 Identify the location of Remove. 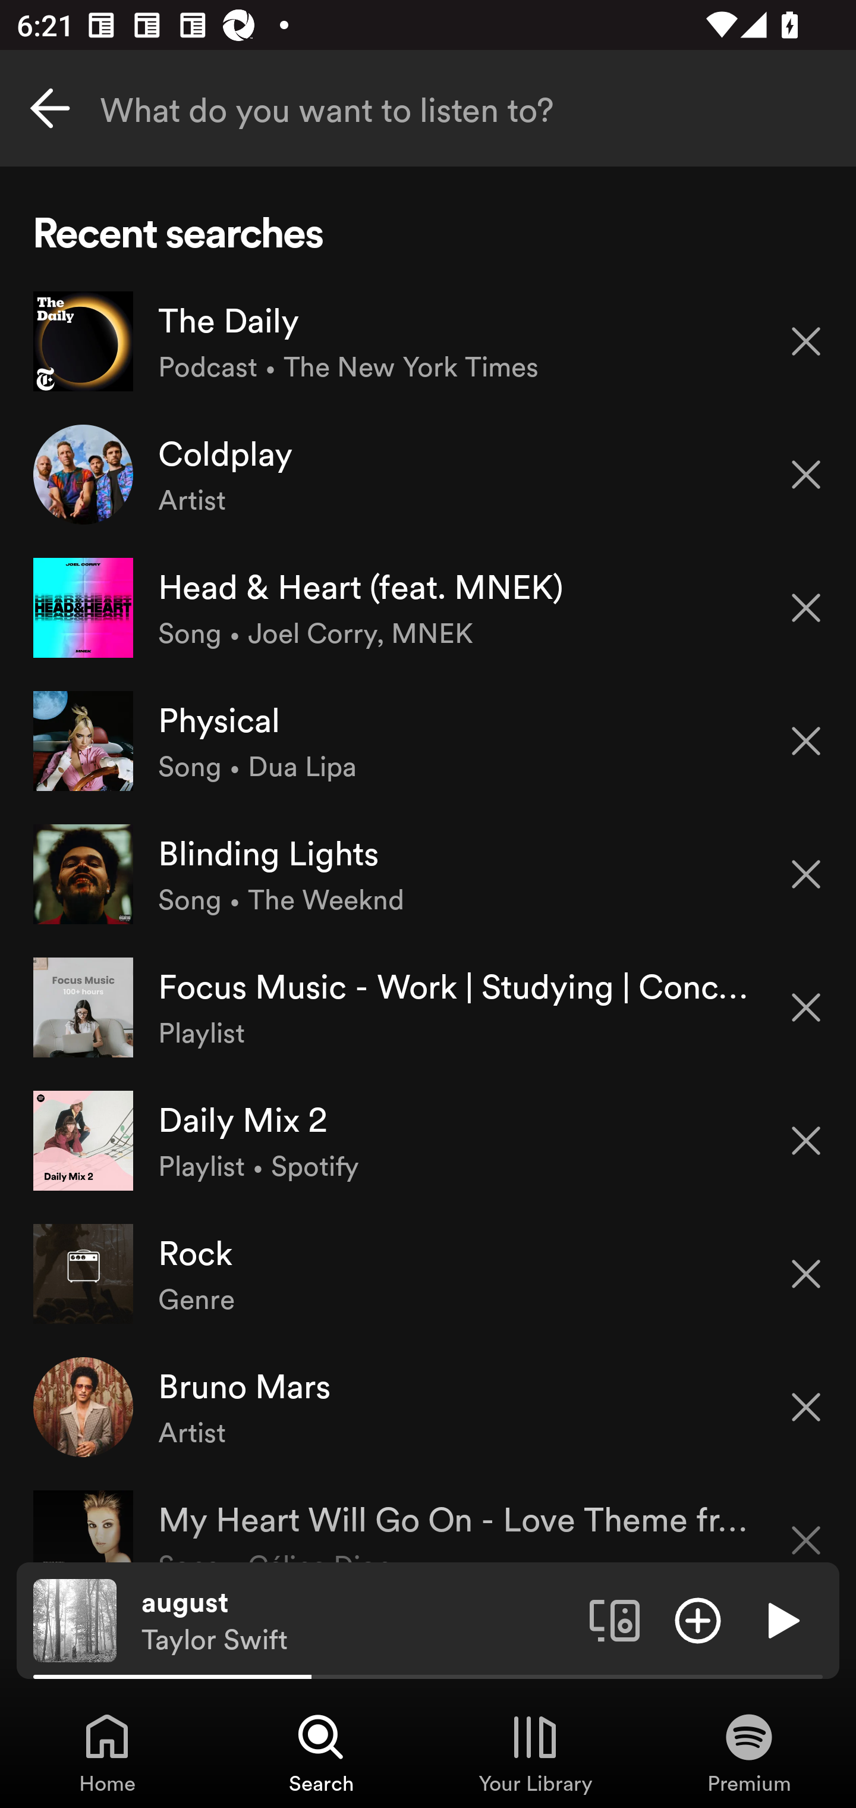
(806, 1274).